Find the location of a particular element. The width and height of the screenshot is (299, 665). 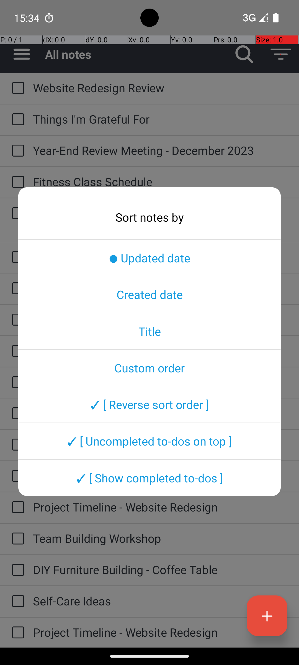

✓ [ Show completed to-dos ] is located at coordinates (149, 478).